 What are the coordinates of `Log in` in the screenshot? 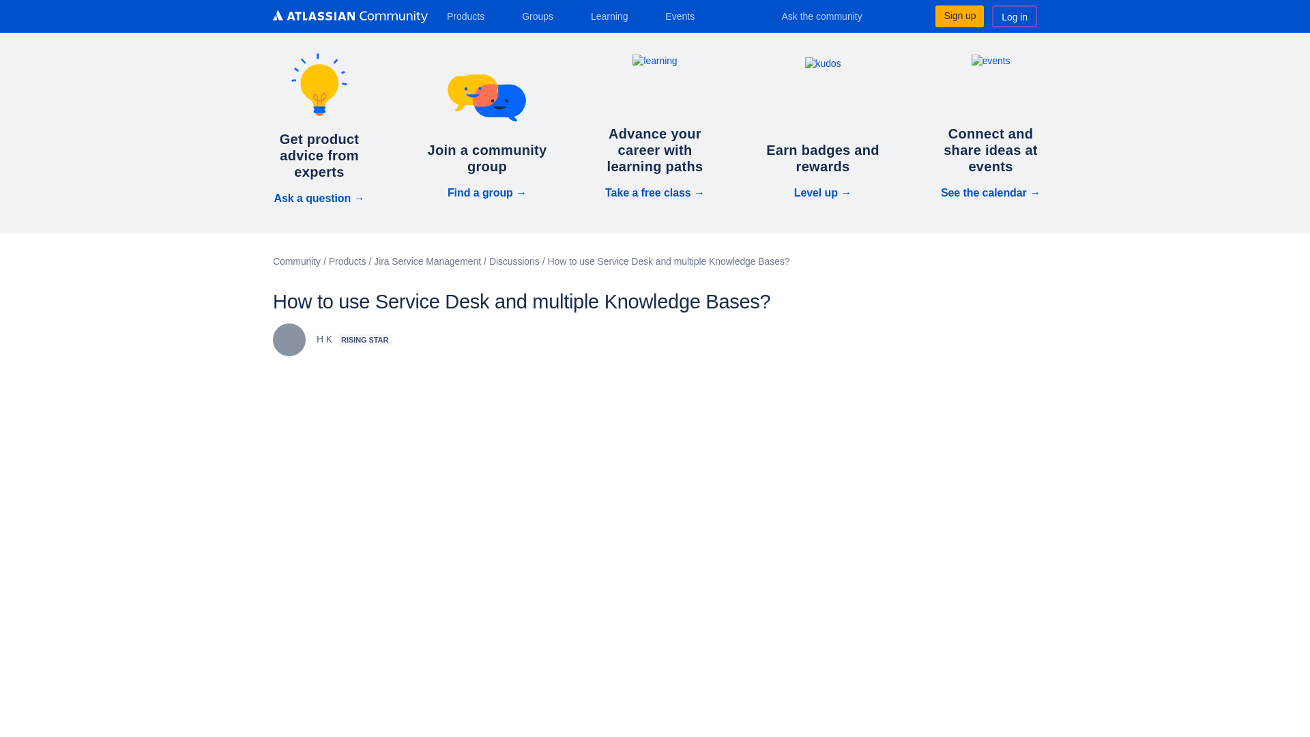 It's located at (1014, 16).